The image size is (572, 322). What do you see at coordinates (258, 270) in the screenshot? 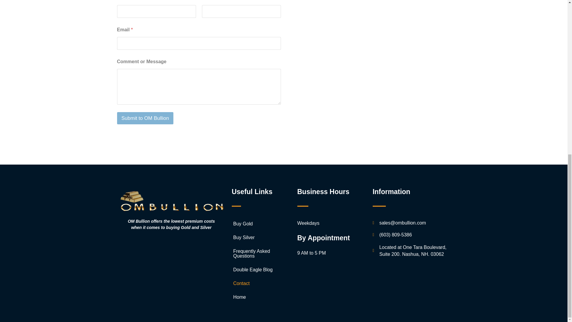
I see `Double Eagle Blog` at bounding box center [258, 270].